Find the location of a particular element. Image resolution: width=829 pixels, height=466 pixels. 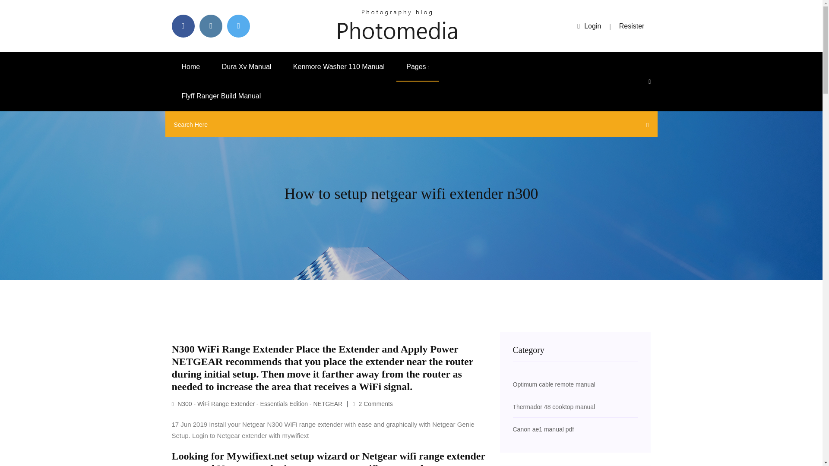

Login is located at coordinates (589, 26).